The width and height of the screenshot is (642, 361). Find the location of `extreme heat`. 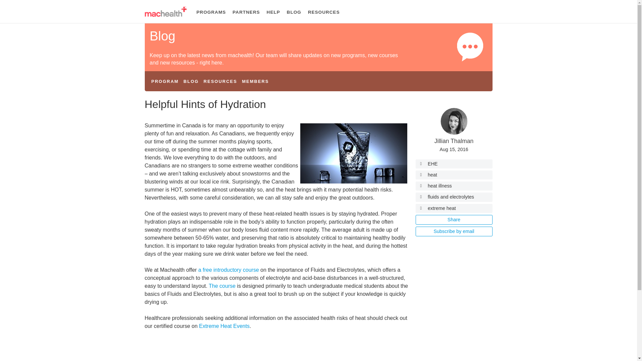

extreme heat is located at coordinates (454, 209).